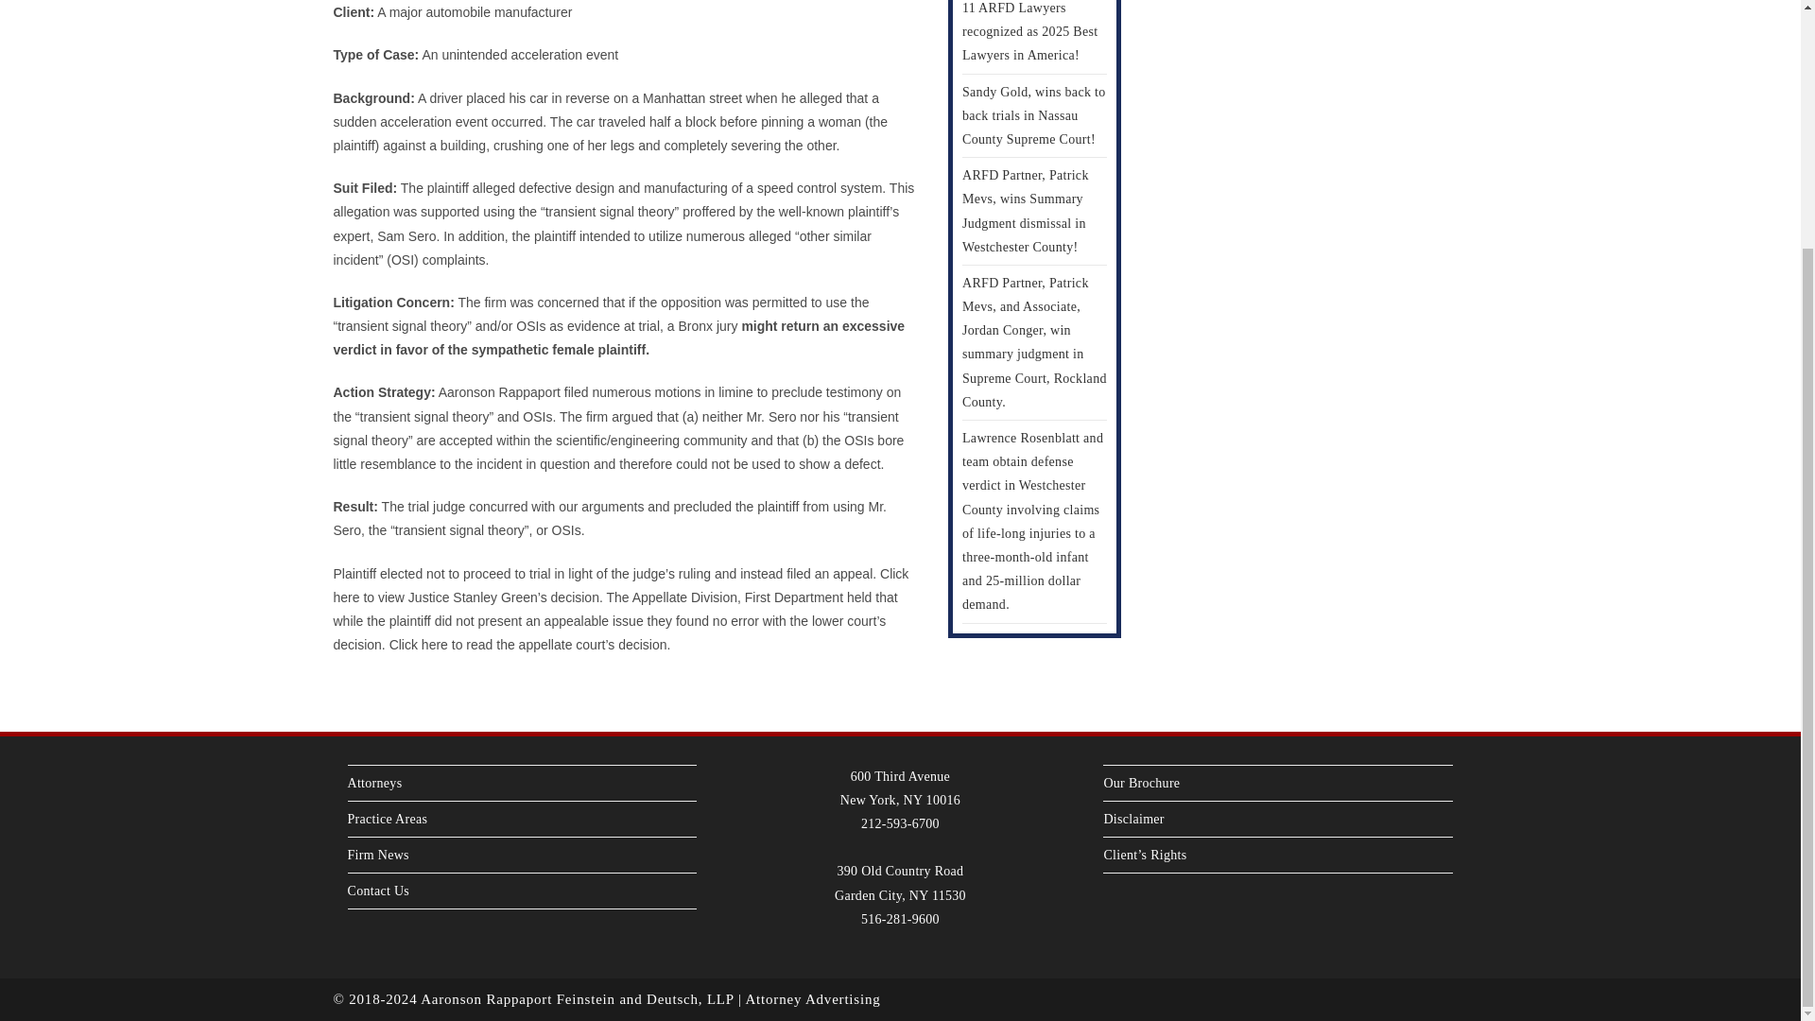 The width and height of the screenshot is (1815, 1021). Describe the element at coordinates (1029, 31) in the screenshot. I see `11 ARFD Lawyers recognized as 2025 Best Lawyers in America!` at that location.